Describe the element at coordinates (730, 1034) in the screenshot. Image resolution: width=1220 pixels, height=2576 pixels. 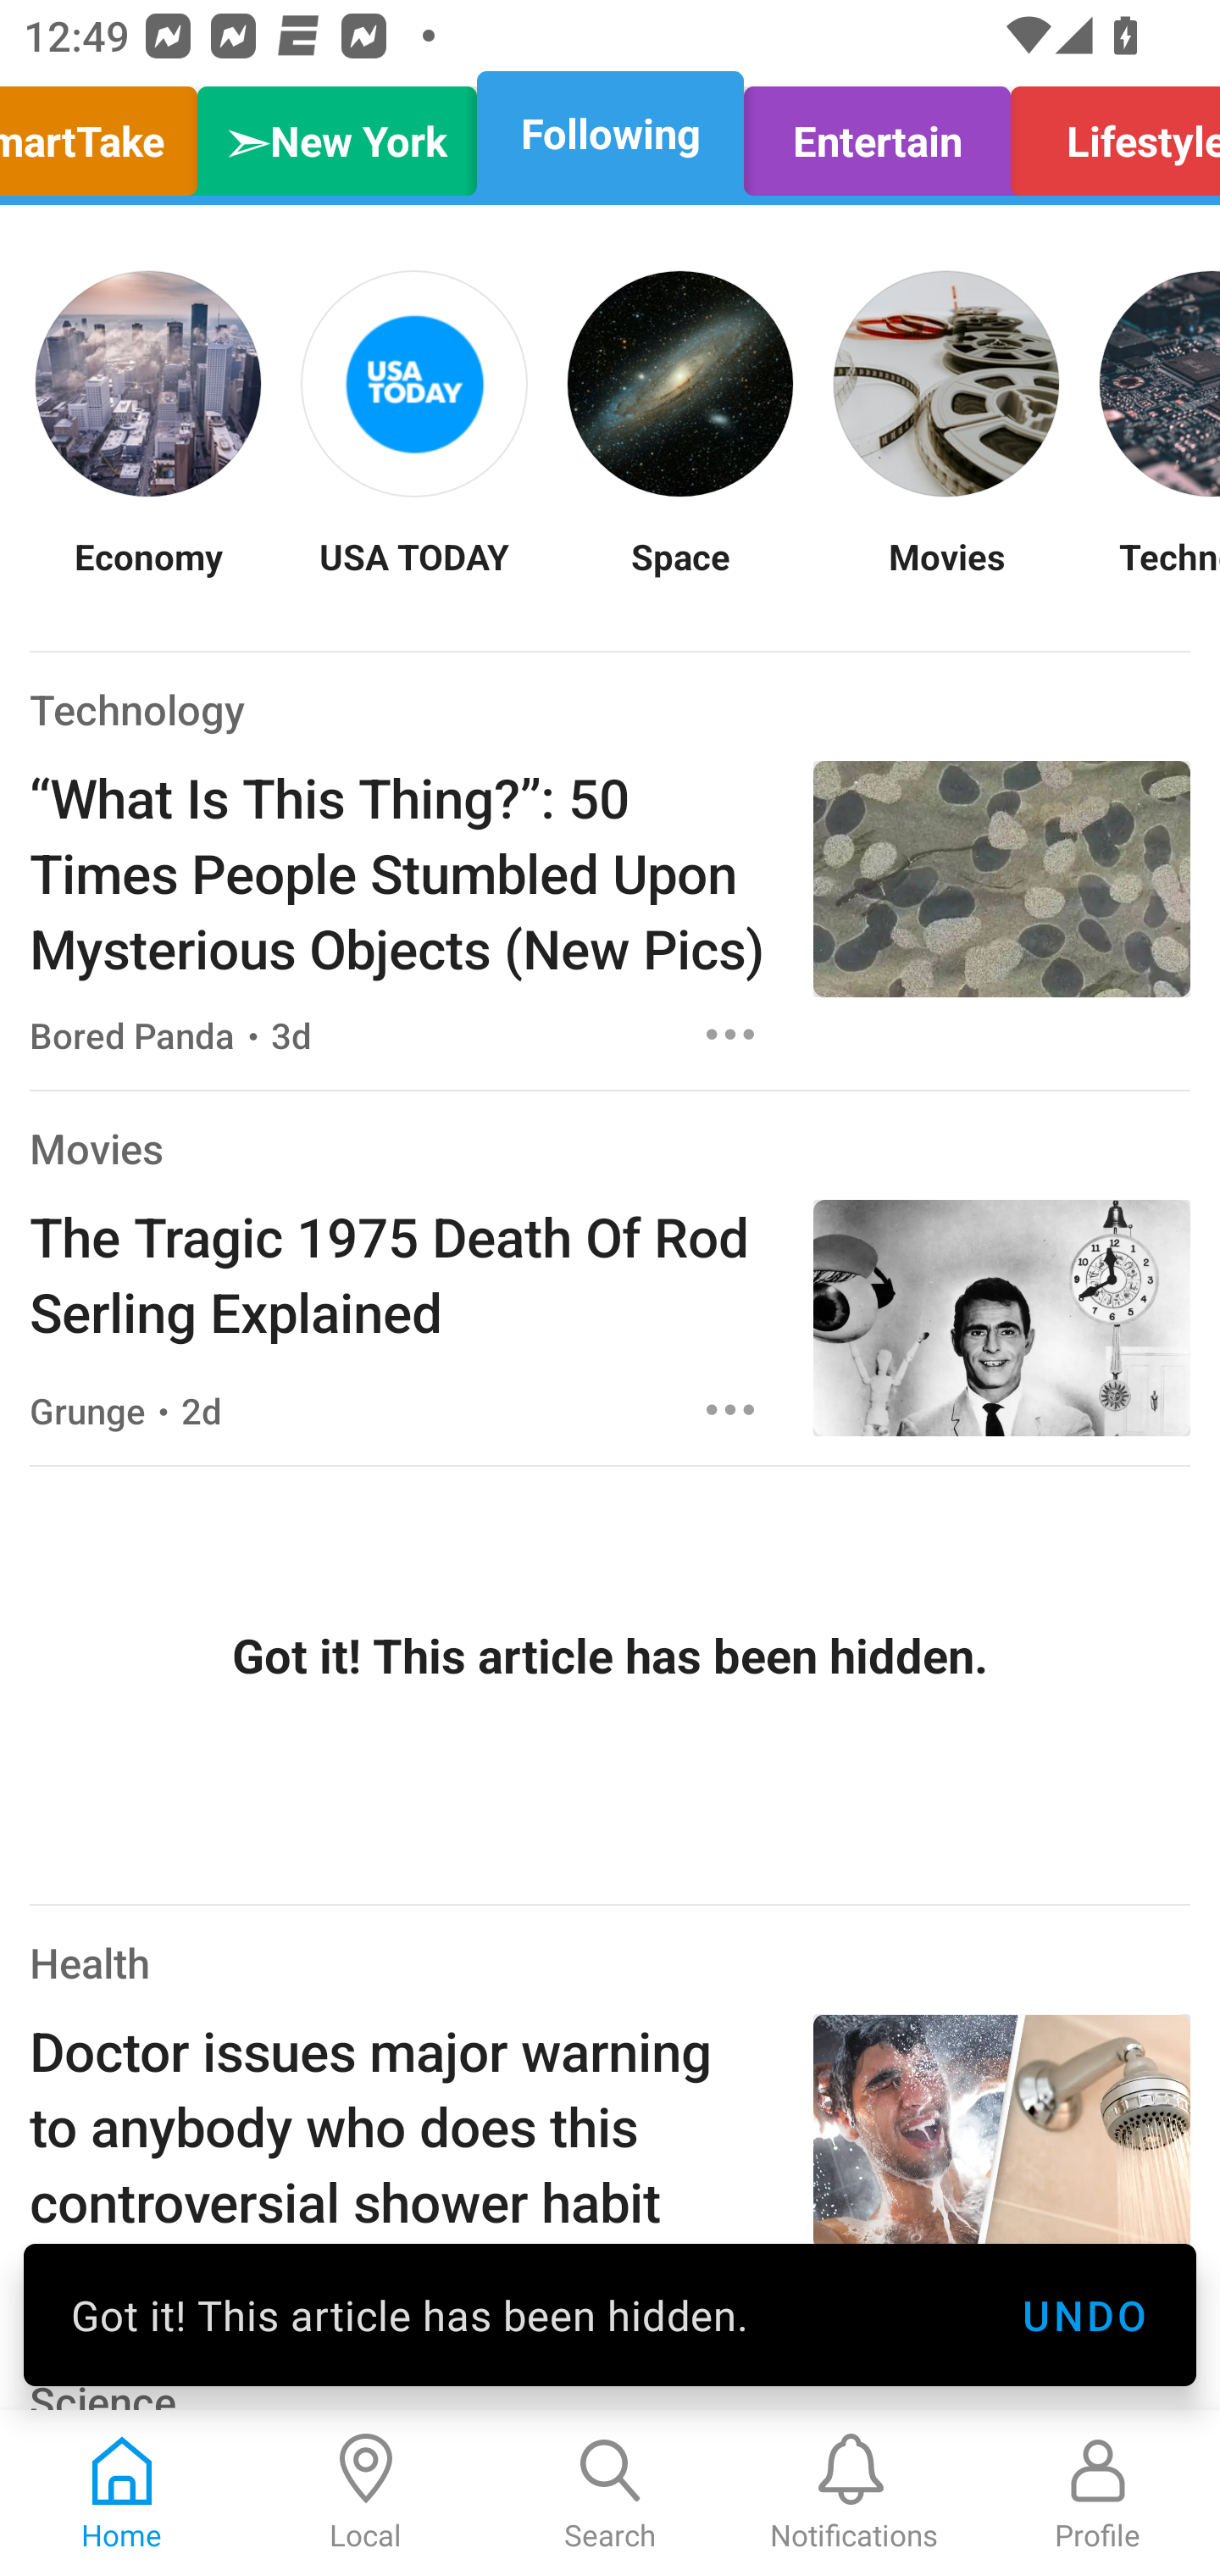
I see `Options` at that location.